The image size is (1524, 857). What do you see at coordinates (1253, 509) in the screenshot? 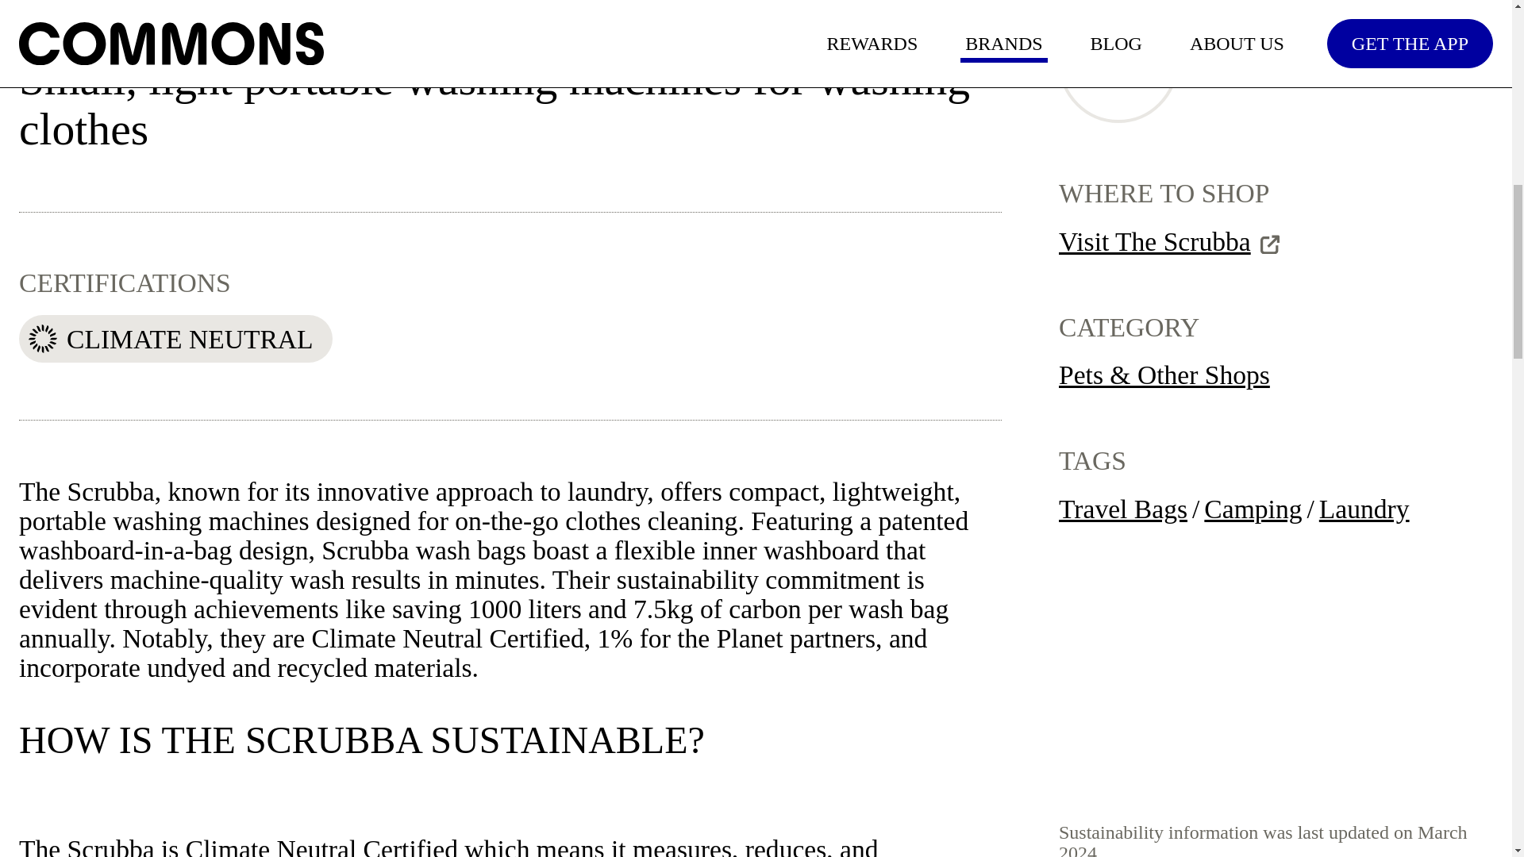
I see `Camping` at bounding box center [1253, 509].